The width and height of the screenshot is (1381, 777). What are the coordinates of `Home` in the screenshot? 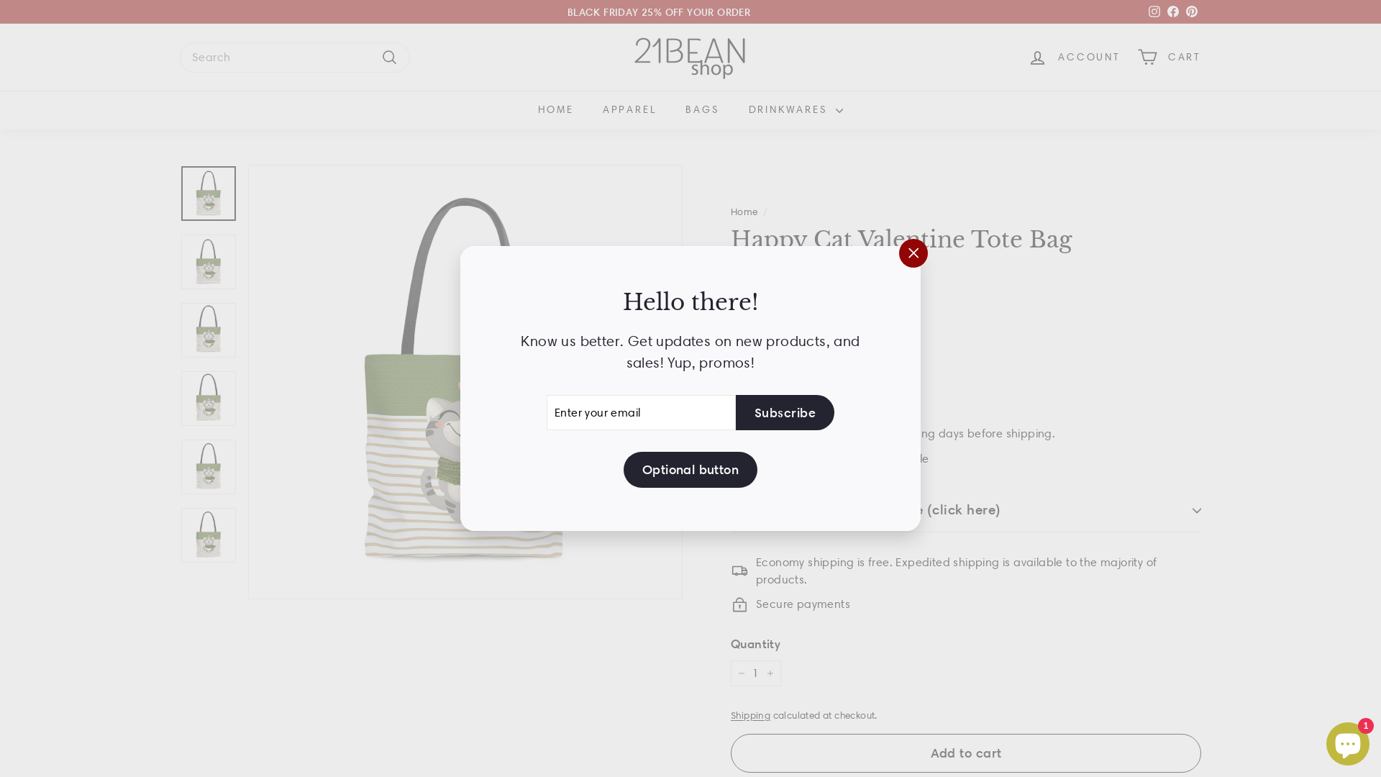 It's located at (744, 212).